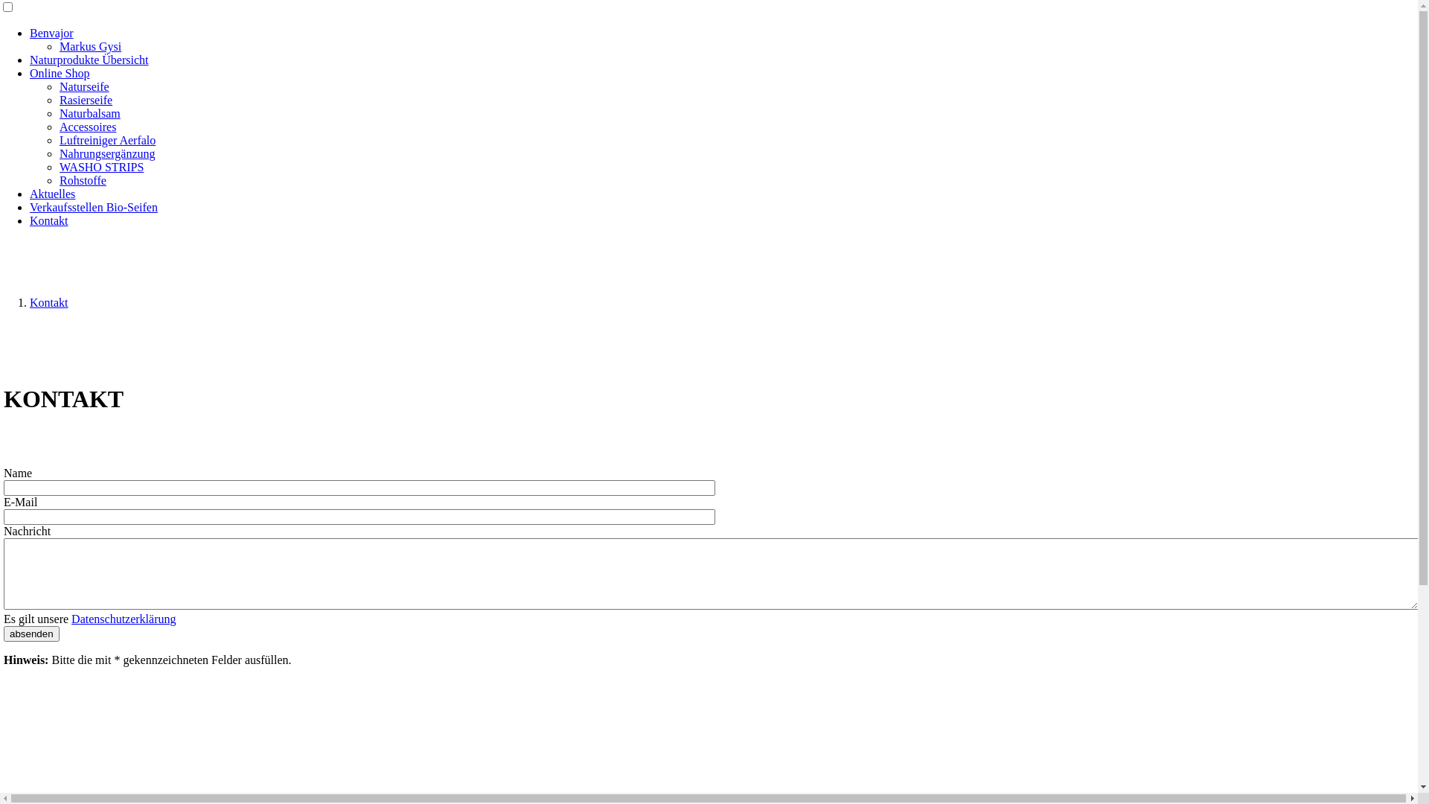 The width and height of the screenshot is (1429, 804). Describe the element at coordinates (88, 127) in the screenshot. I see `Accessoires` at that location.